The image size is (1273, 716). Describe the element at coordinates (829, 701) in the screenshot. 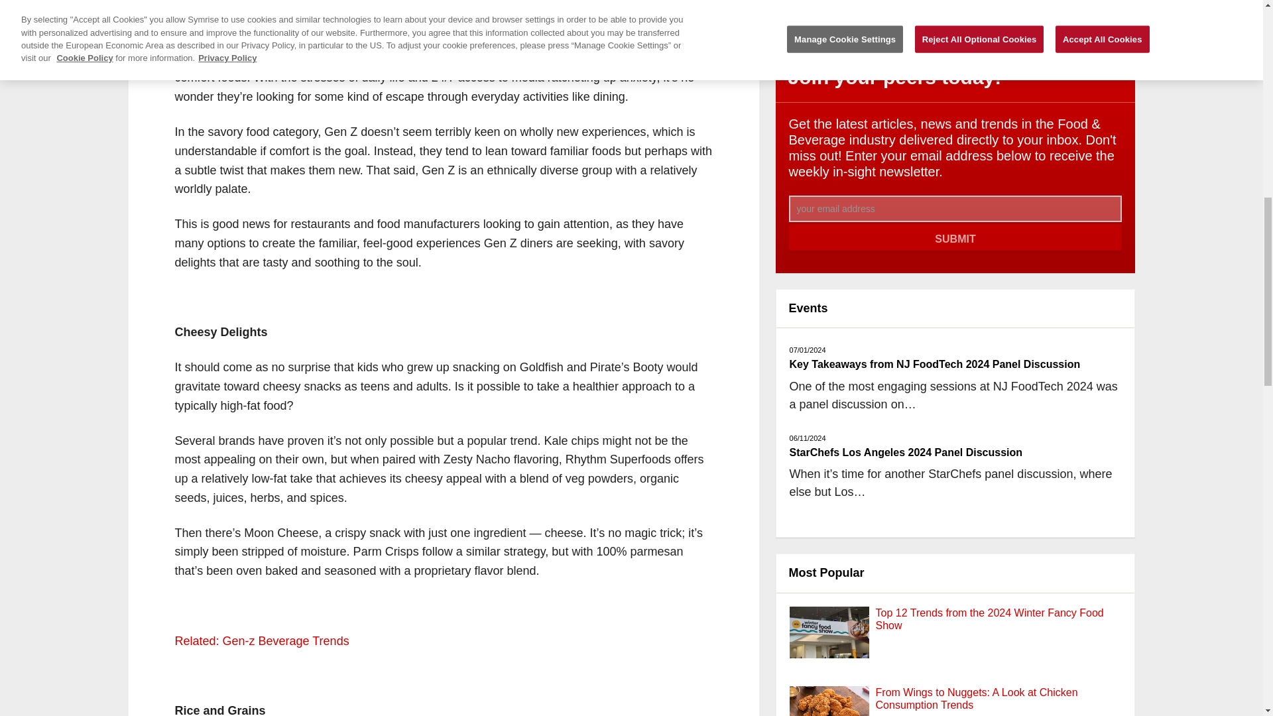

I see `From Wings to Nuggets: A Look at Chicken Consumption Trends` at that location.